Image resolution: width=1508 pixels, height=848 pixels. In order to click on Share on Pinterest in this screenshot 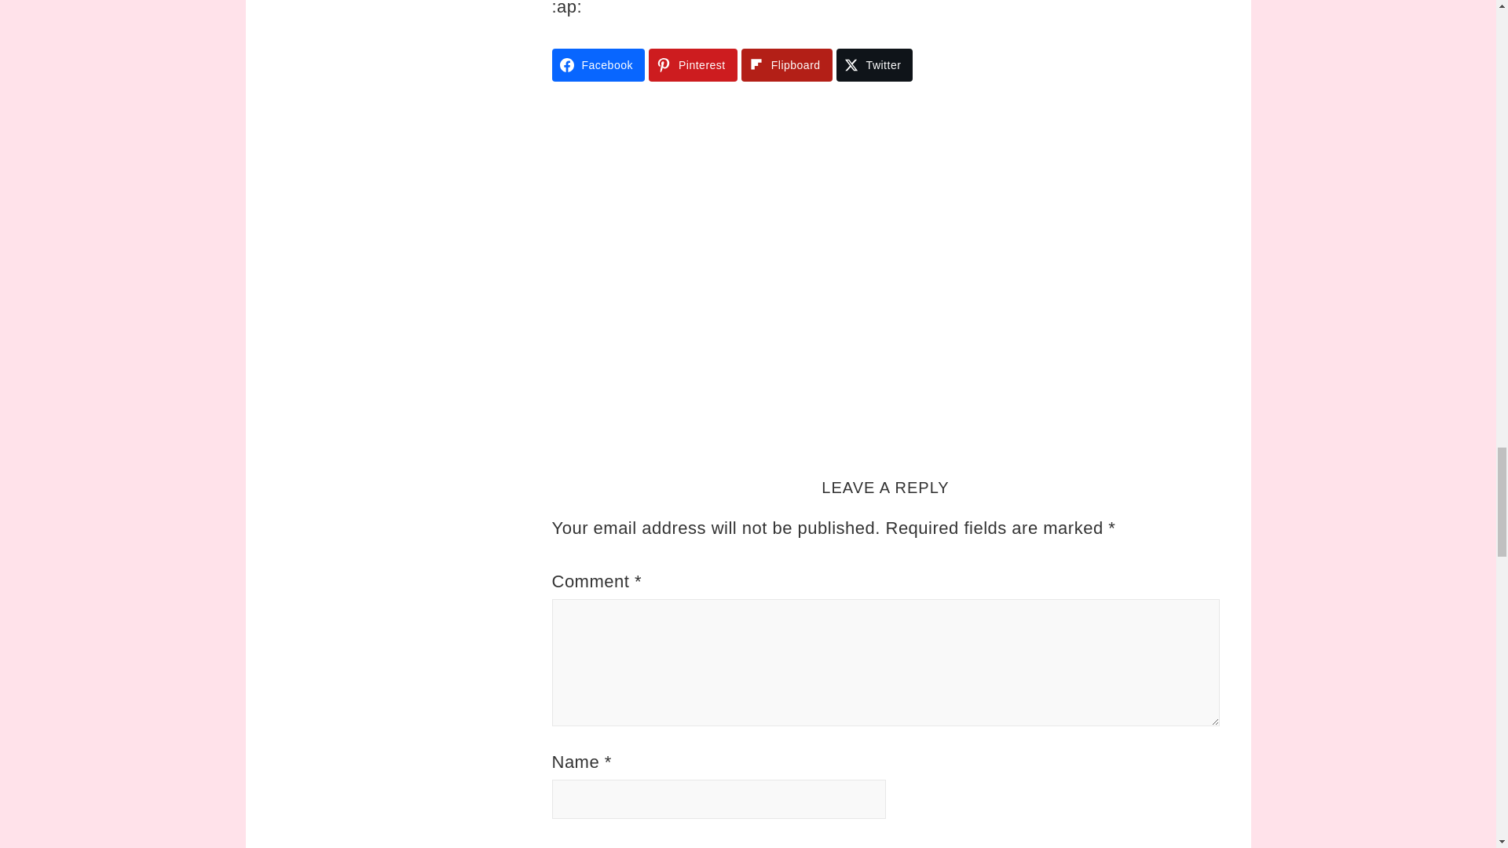, I will do `click(693, 64)`.